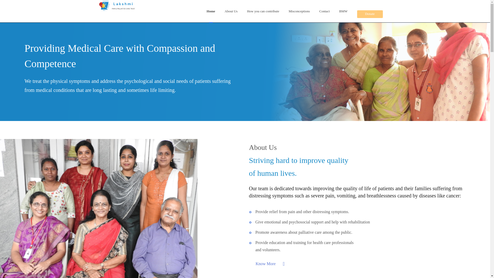 The width and height of the screenshot is (494, 278). Describe the element at coordinates (263, 11) in the screenshot. I see `How you can contribute` at that location.